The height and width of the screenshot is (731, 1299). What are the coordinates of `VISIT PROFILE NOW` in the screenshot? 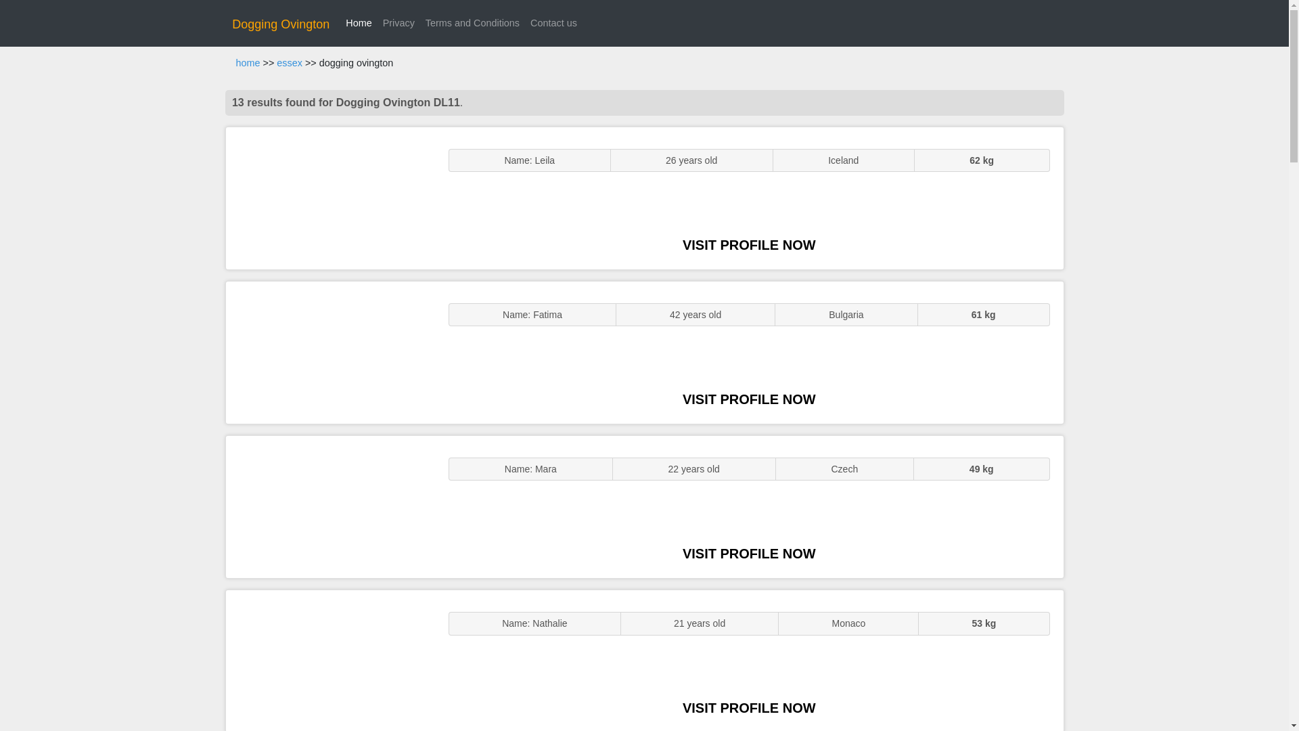 It's located at (749, 708).